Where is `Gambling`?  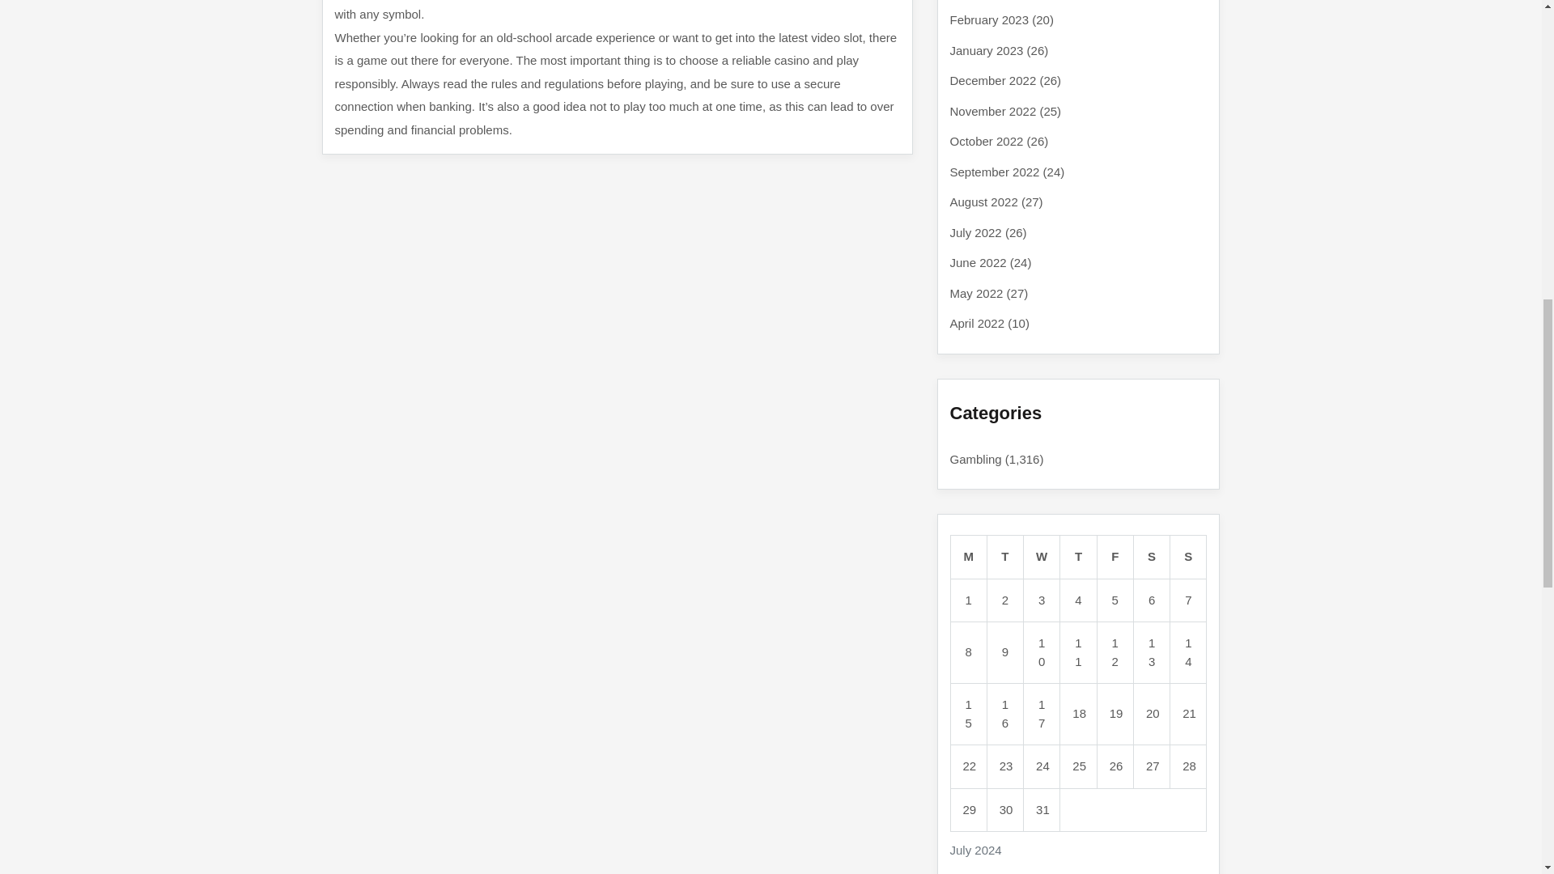
Gambling is located at coordinates (976, 458).